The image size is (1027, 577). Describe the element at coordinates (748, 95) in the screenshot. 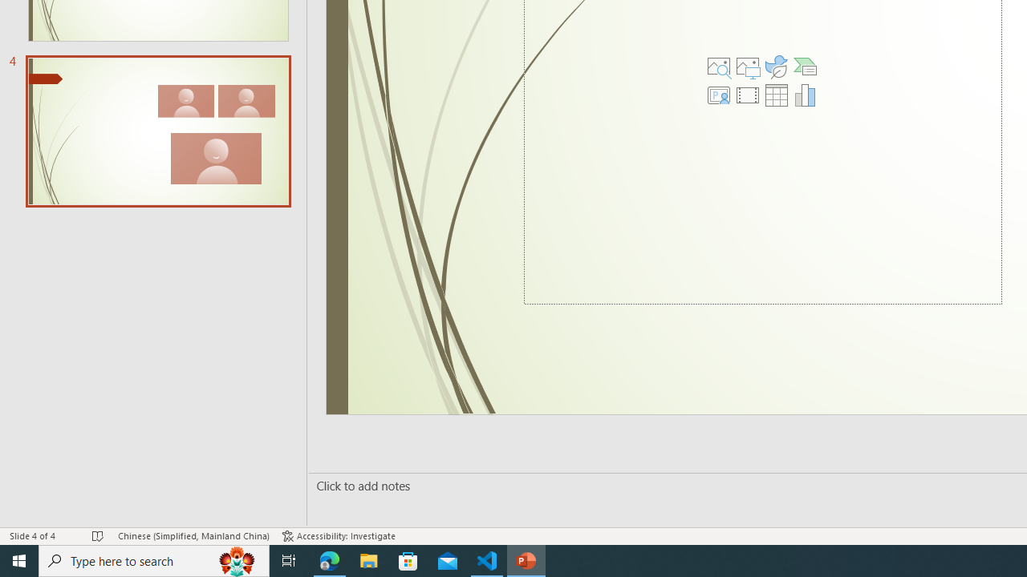

I see `Insert Video` at that location.